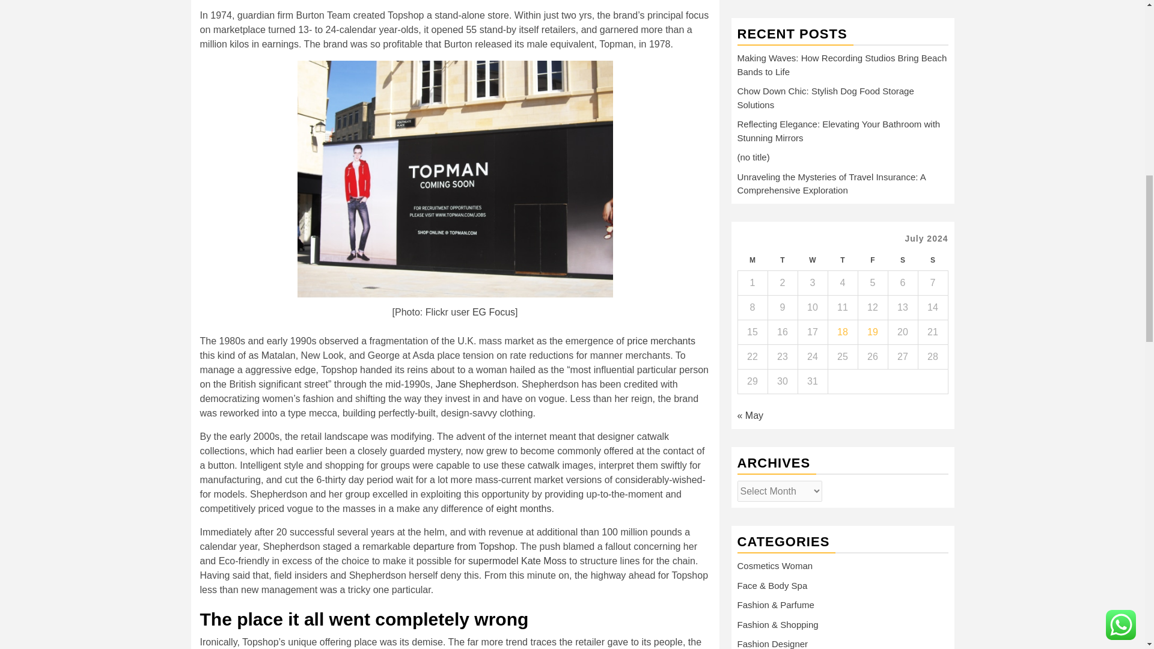 This screenshot has width=1154, height=649. Describe the element at coordinates (454, 179) in the screenshot. I see `The fall of Topshop` at that location.